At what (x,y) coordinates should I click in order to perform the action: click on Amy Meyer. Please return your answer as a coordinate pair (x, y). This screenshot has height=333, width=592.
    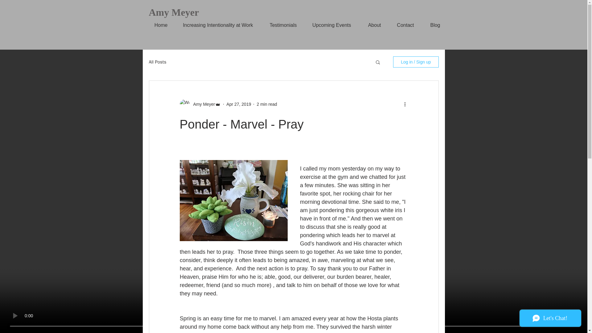
    Looking at the image, I should click on (202, 104).